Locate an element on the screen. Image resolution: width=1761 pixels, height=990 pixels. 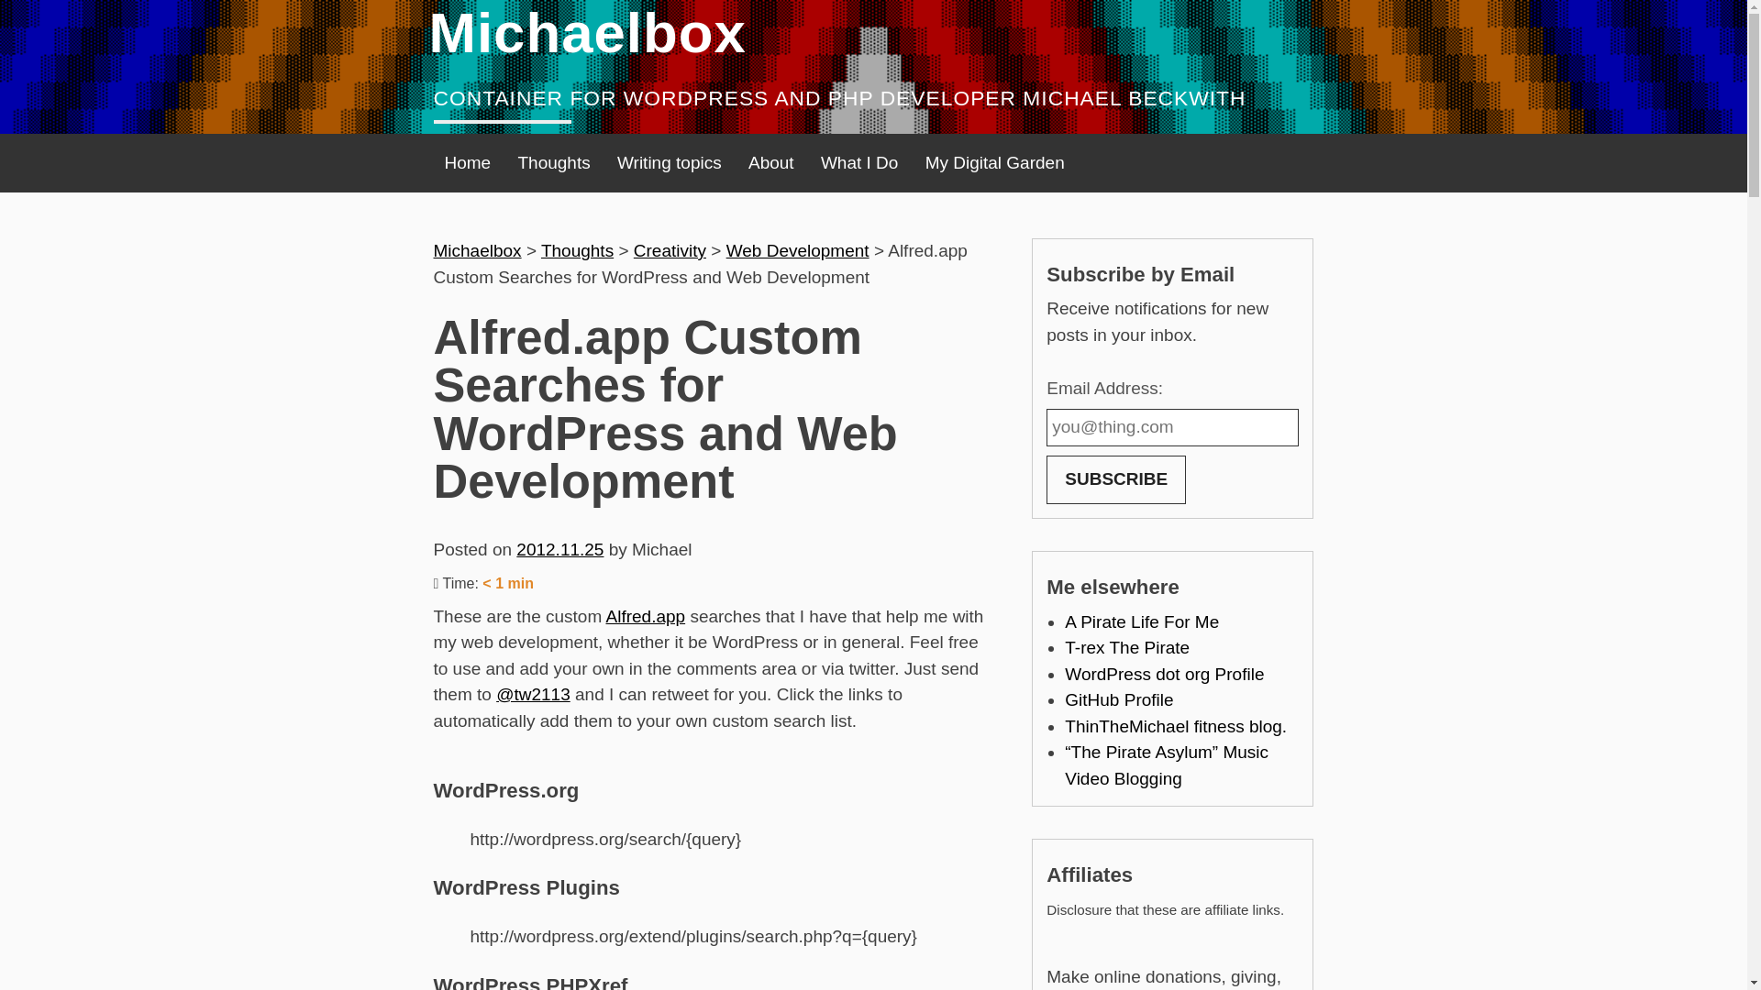
Michaelbox is located at coordinates (588, 33).